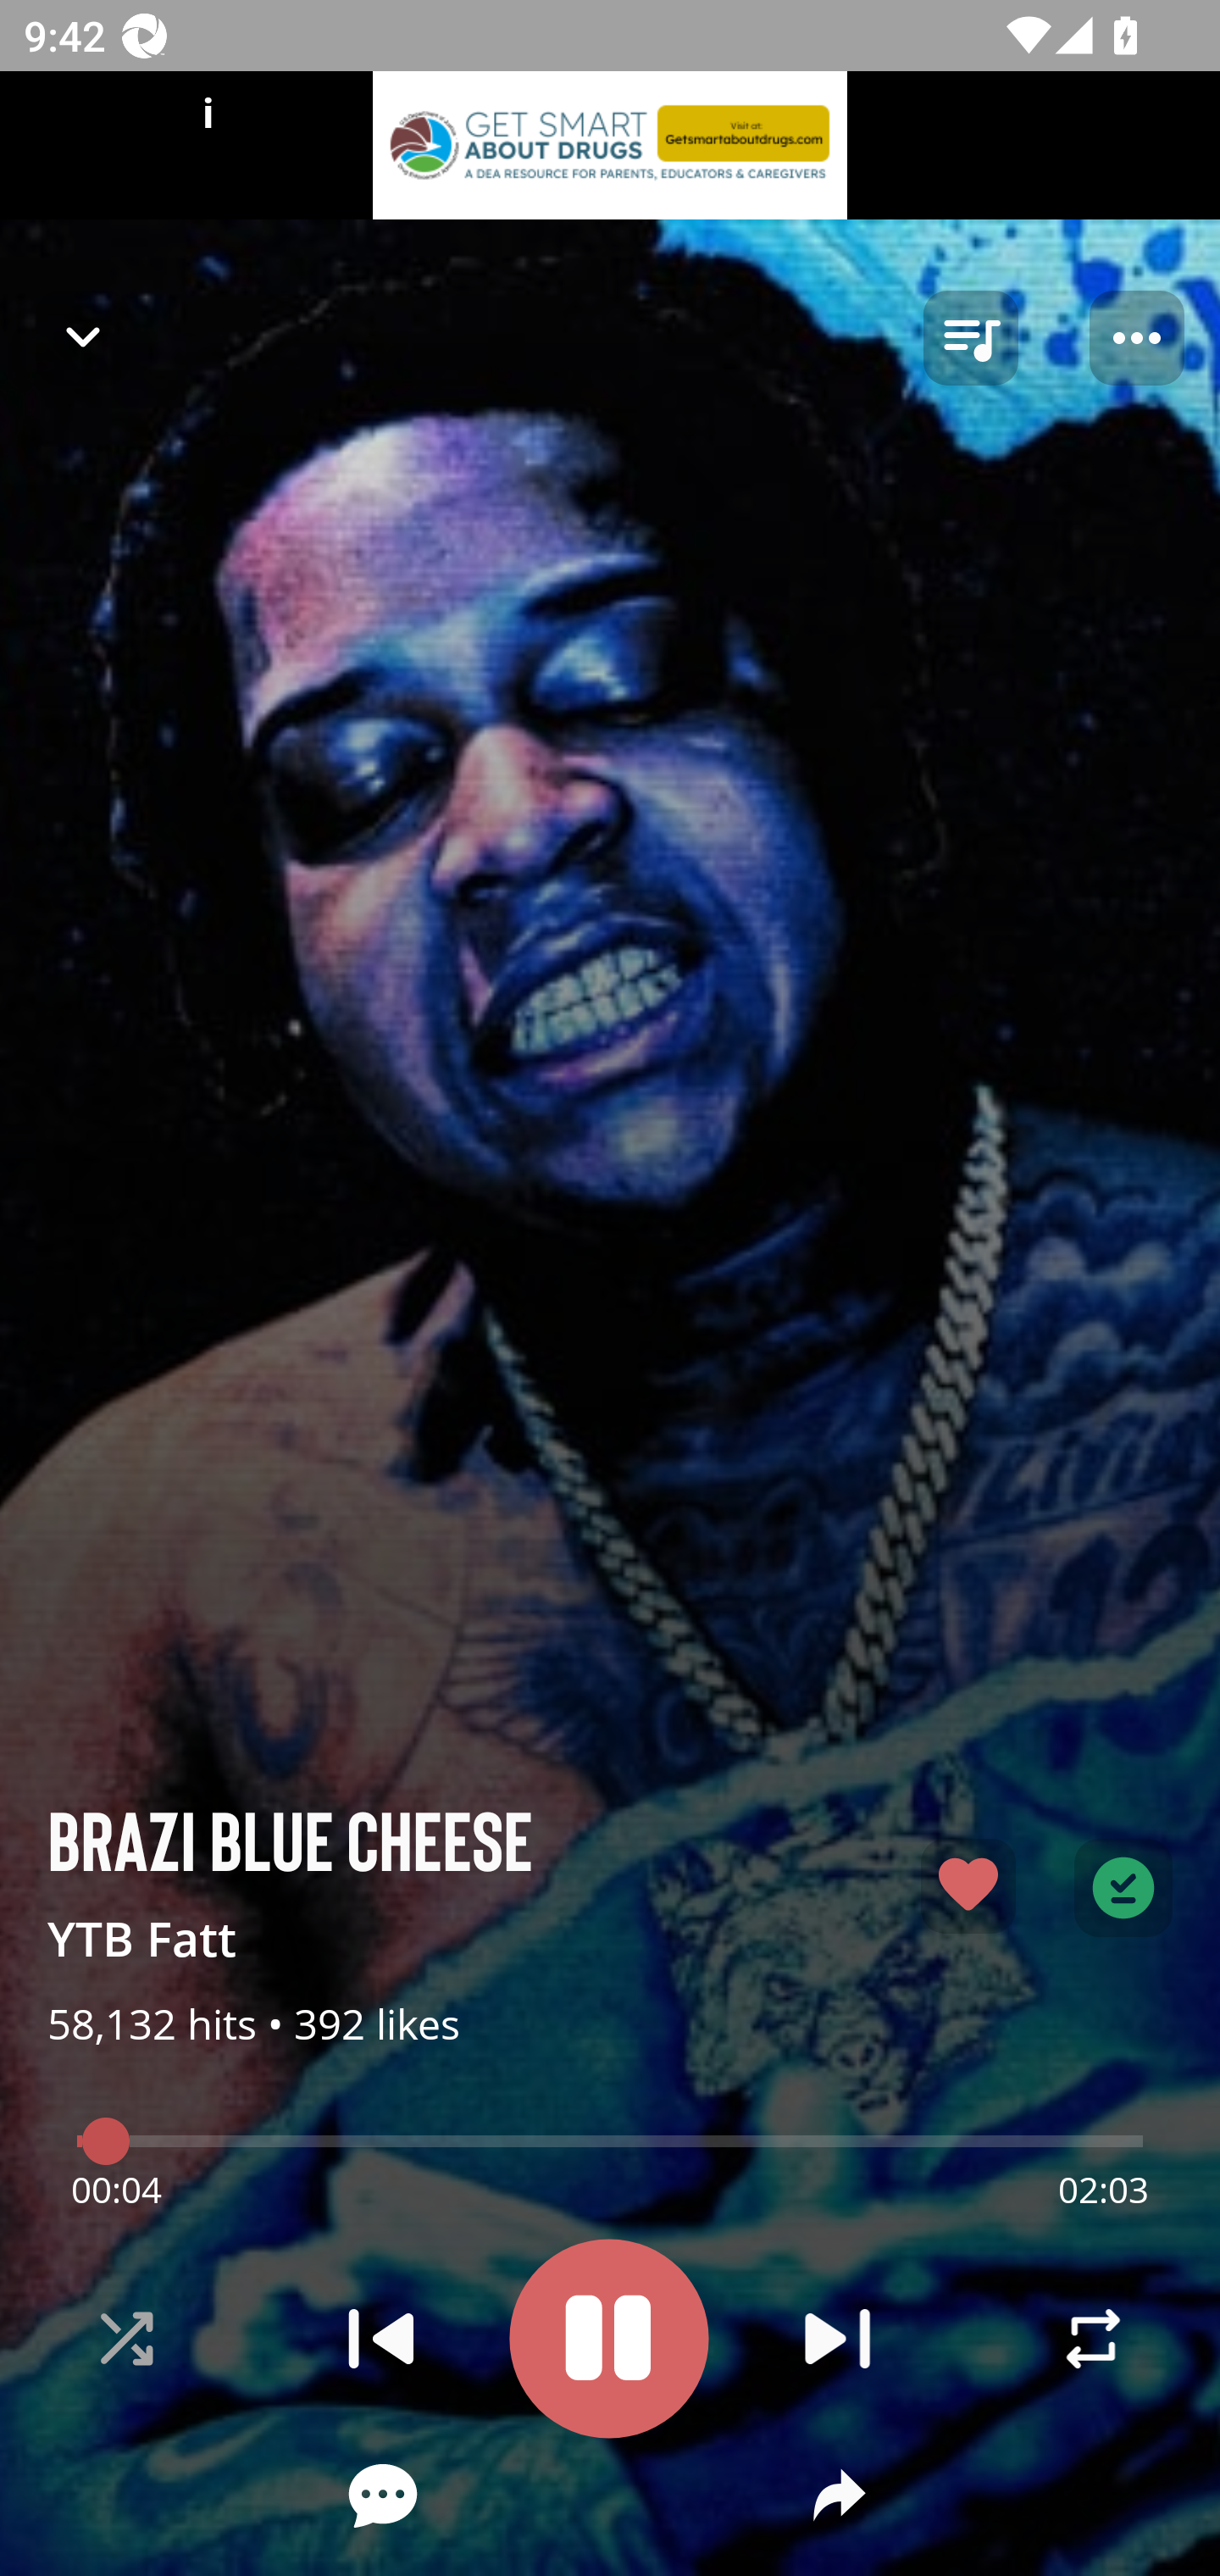 The width and height of the screenshot is (1220, 2576). I want to click on queue, so click(971, 339).